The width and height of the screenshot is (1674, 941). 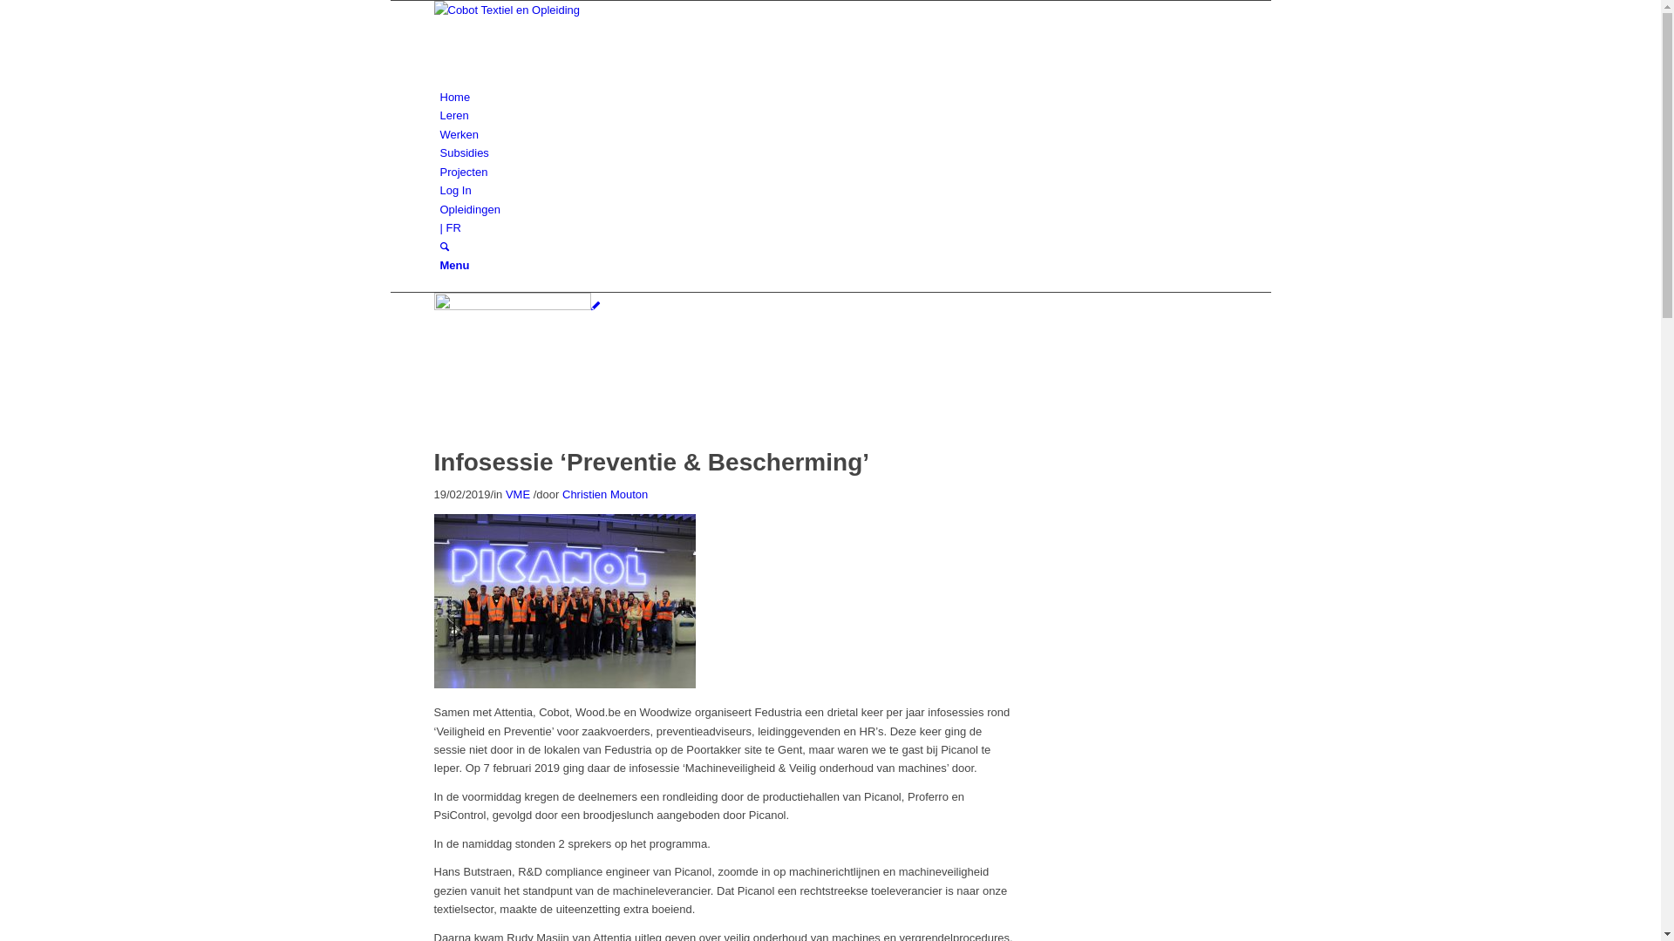 I want to click on Opleidingen, so click(x=469, y=209).